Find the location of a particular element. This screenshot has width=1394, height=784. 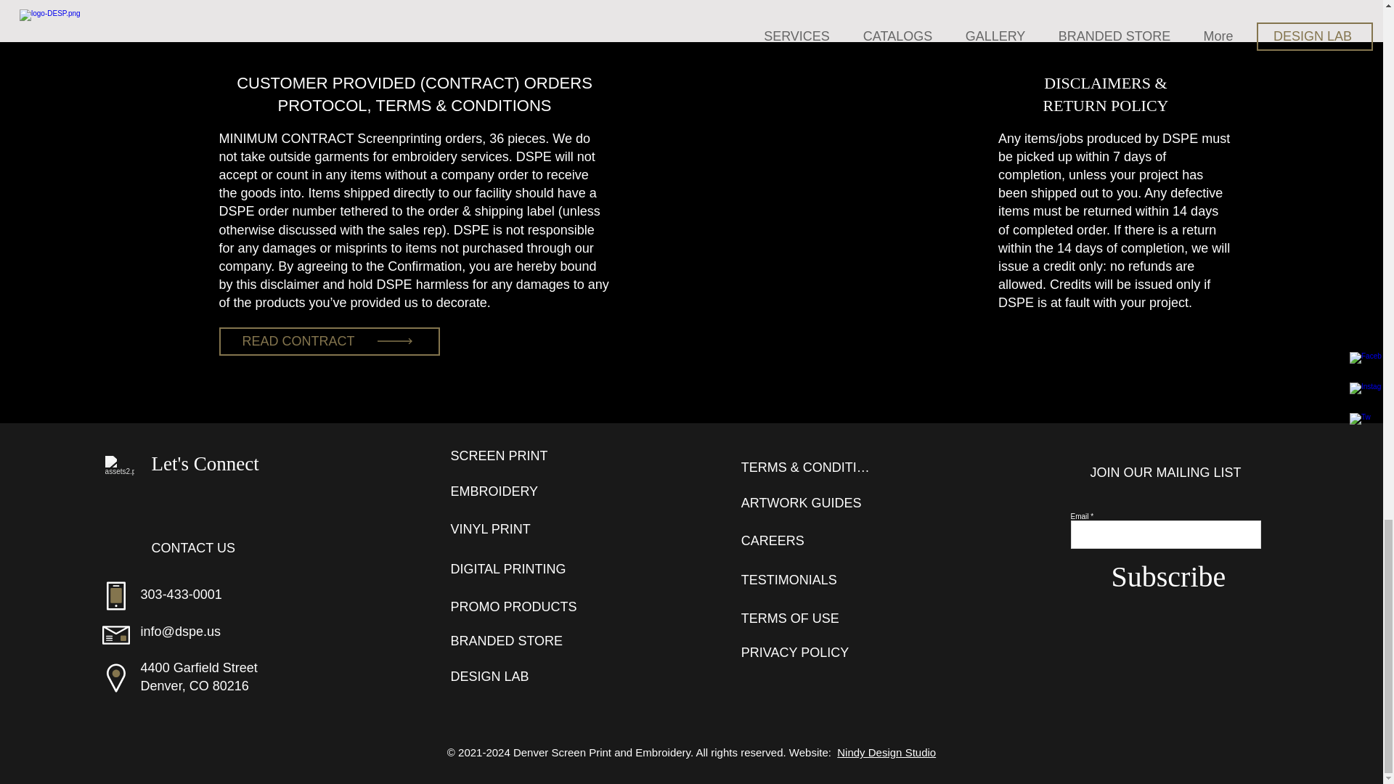

DESIGN LAB is located at coordinates (517, 676).